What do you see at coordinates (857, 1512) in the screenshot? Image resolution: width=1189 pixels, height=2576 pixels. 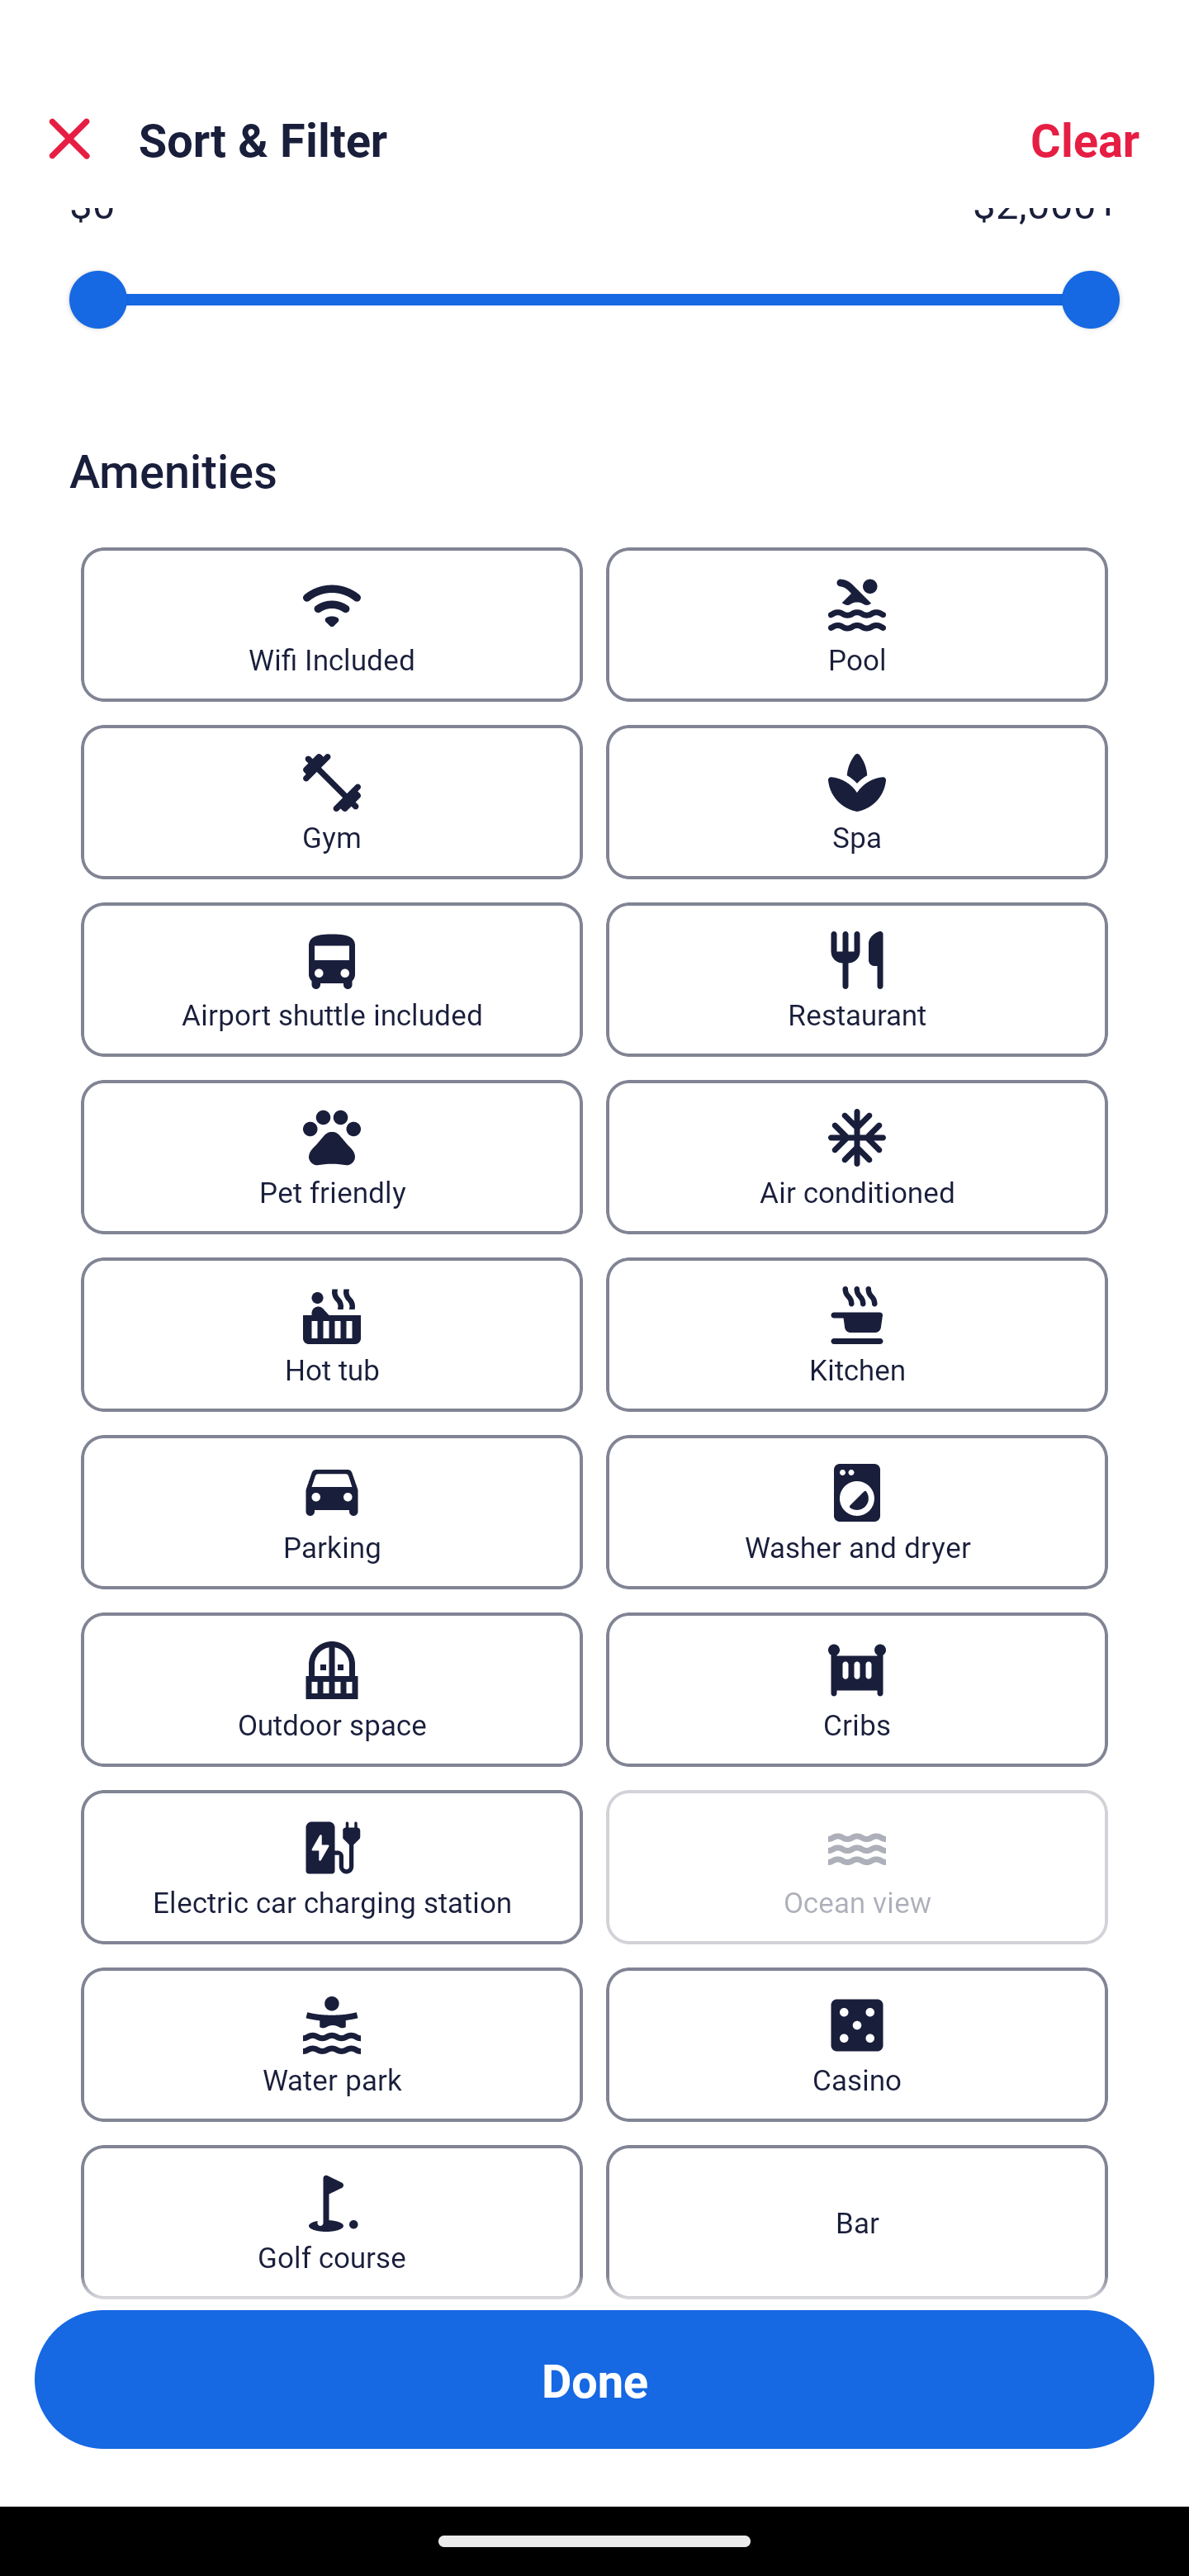 I see `Washer and dryer` at bounding box center [857, 1512].